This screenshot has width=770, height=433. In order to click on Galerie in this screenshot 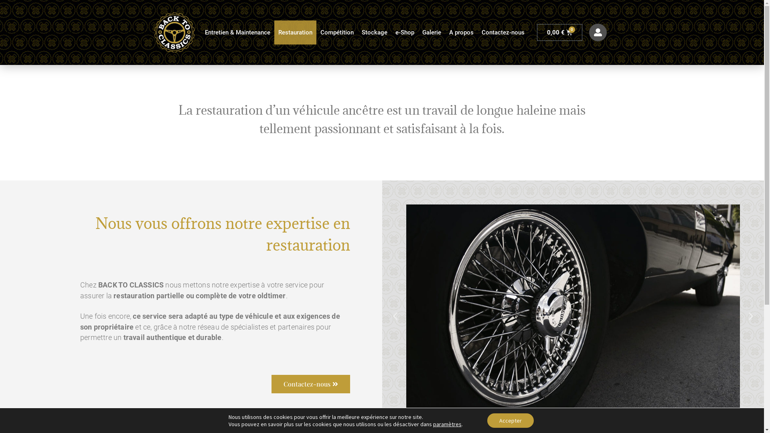, I will do `click(432, 32)`.